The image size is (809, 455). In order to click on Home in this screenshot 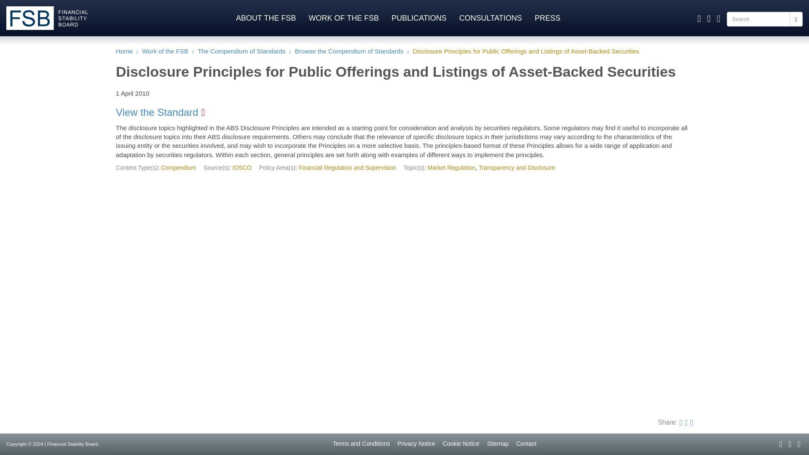, I will do `click(51, 18)`.